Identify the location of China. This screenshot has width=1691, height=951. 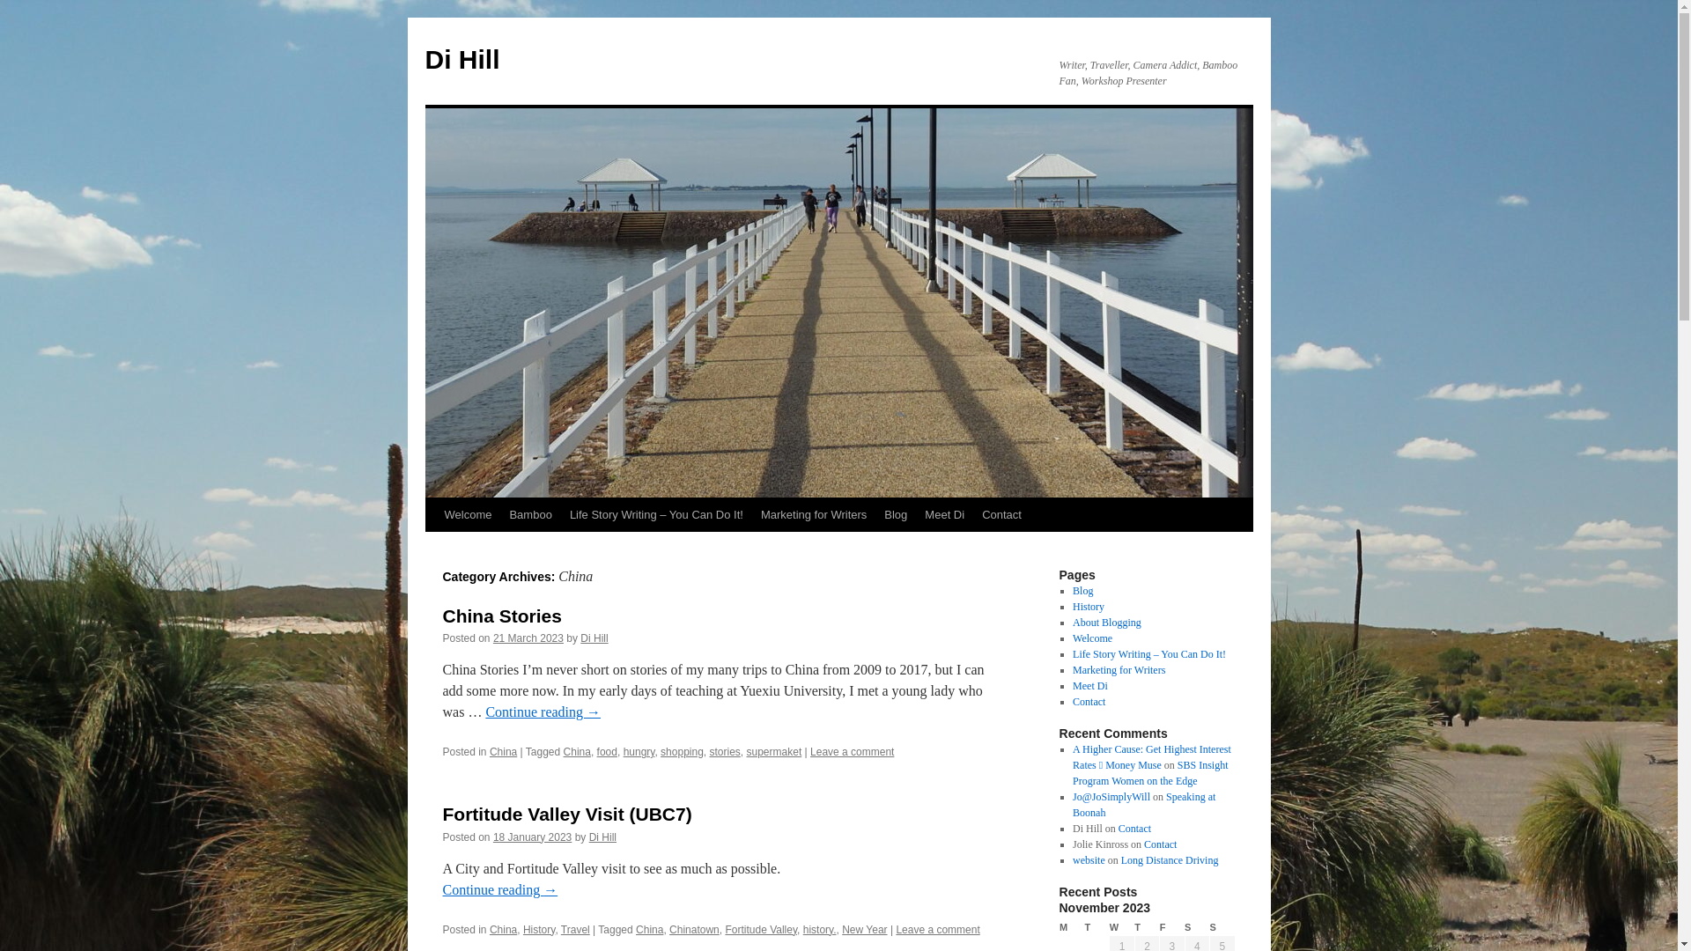
(504, 752).